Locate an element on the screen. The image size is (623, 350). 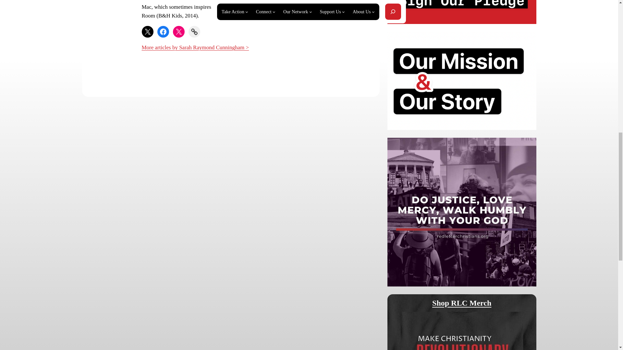
Twitter is located at coordinates (147, 31).